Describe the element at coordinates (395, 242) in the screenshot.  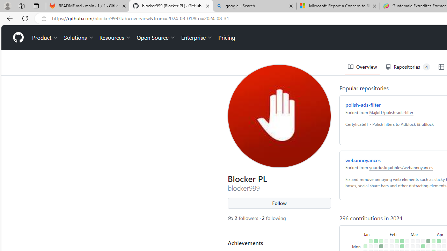
I see `No contributions on February 16th.` at that location.